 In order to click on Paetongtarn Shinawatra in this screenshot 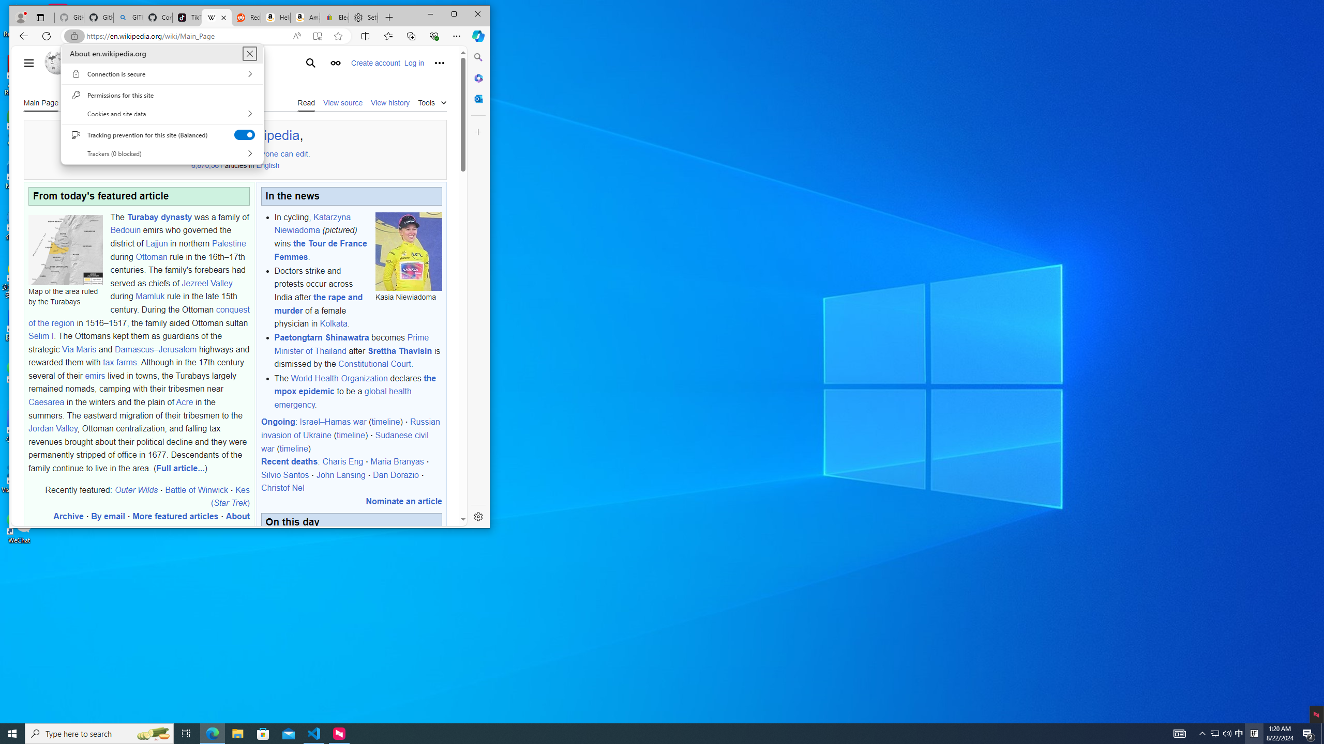, I will do `click(322, 338)`.